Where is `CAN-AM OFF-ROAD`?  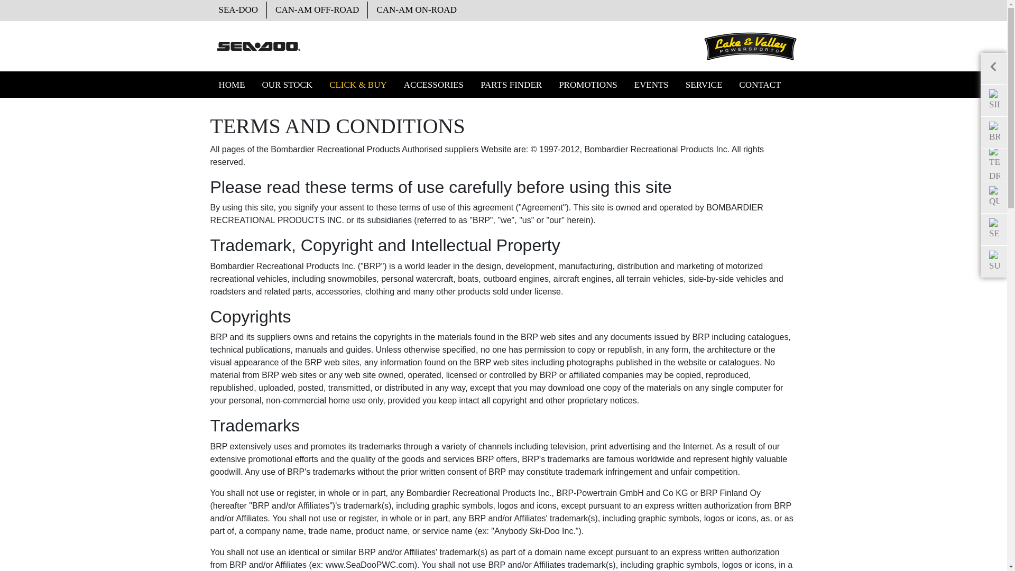 CAN-AM OFF-ROAD is located at coordinates (317, 10).